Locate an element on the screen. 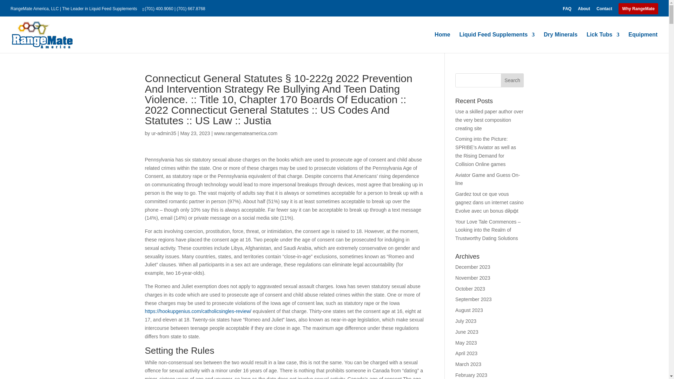 Image resolution: width=674 pixels, height=379 pixels. December 2023 is located at coordinates (473, 267).